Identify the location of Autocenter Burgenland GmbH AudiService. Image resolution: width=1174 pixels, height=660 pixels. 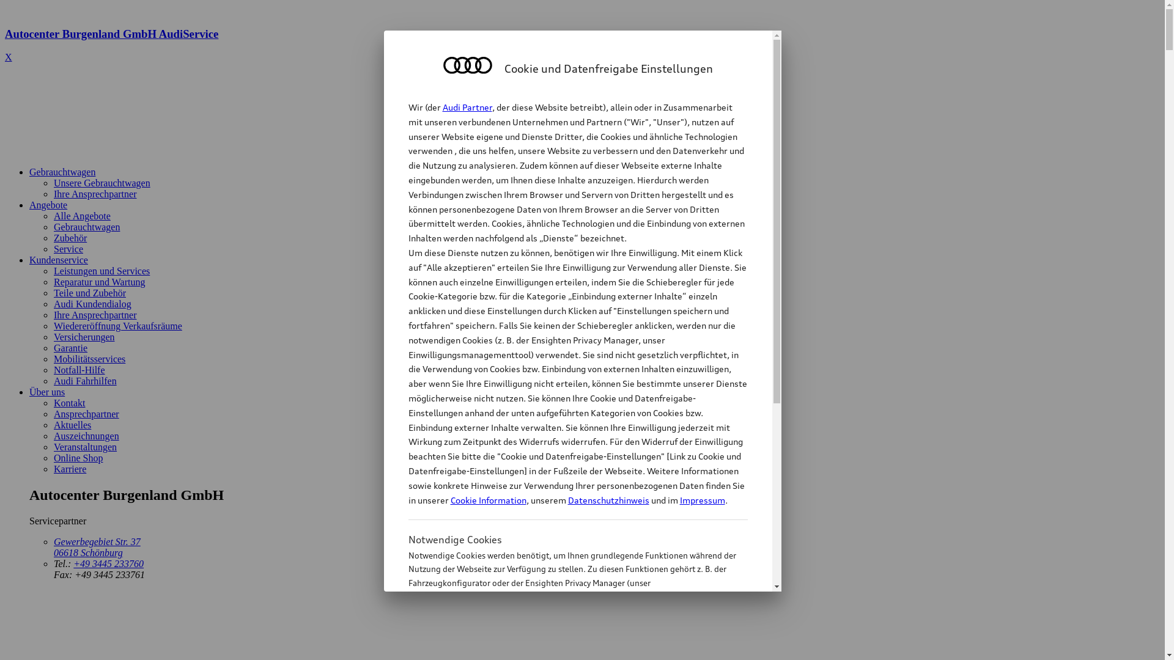
(582, 45).